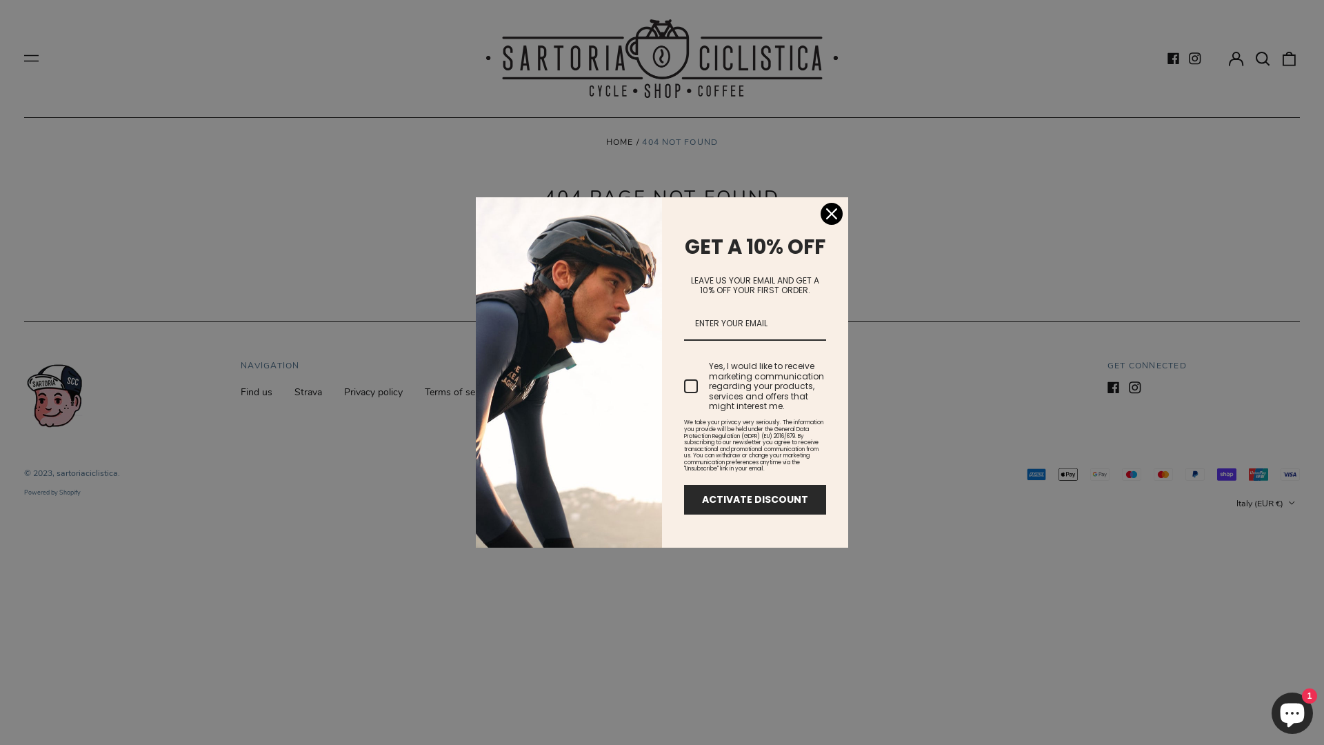 The width and height of the screenshot is (1324, 745). I want to click on HOME, so click(620, 142).